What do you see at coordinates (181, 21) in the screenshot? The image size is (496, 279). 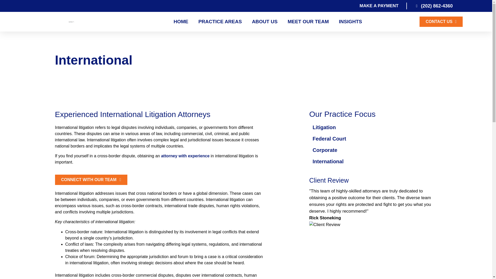 I see `HOME` at bounding box center [181, 21].